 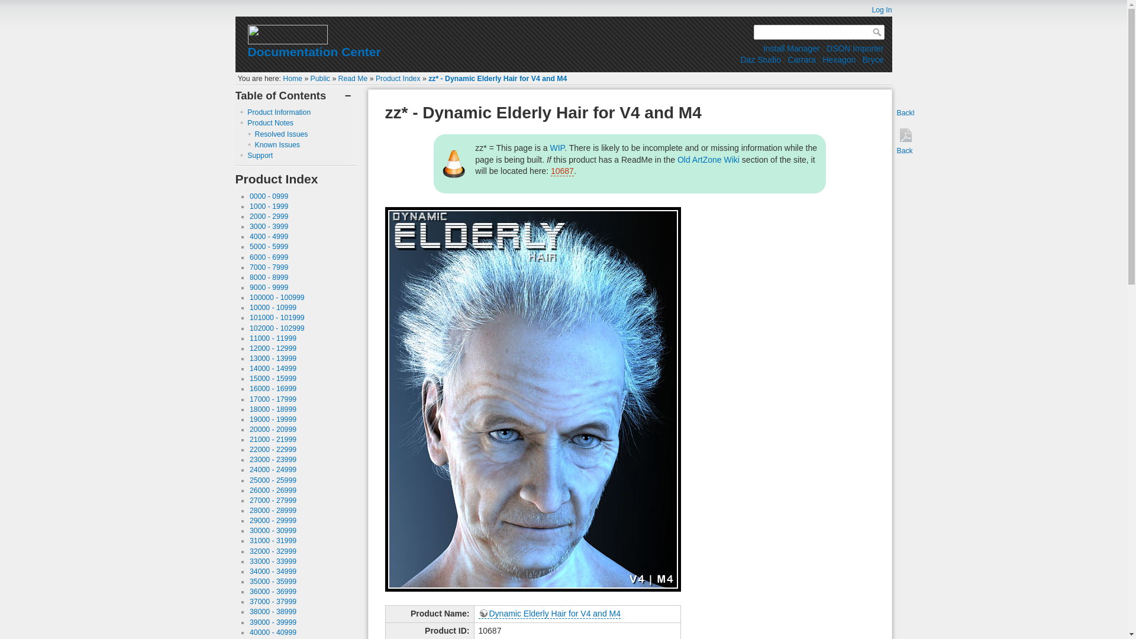 I want to click on 13000 - 13999, so click(x=273, y=359).